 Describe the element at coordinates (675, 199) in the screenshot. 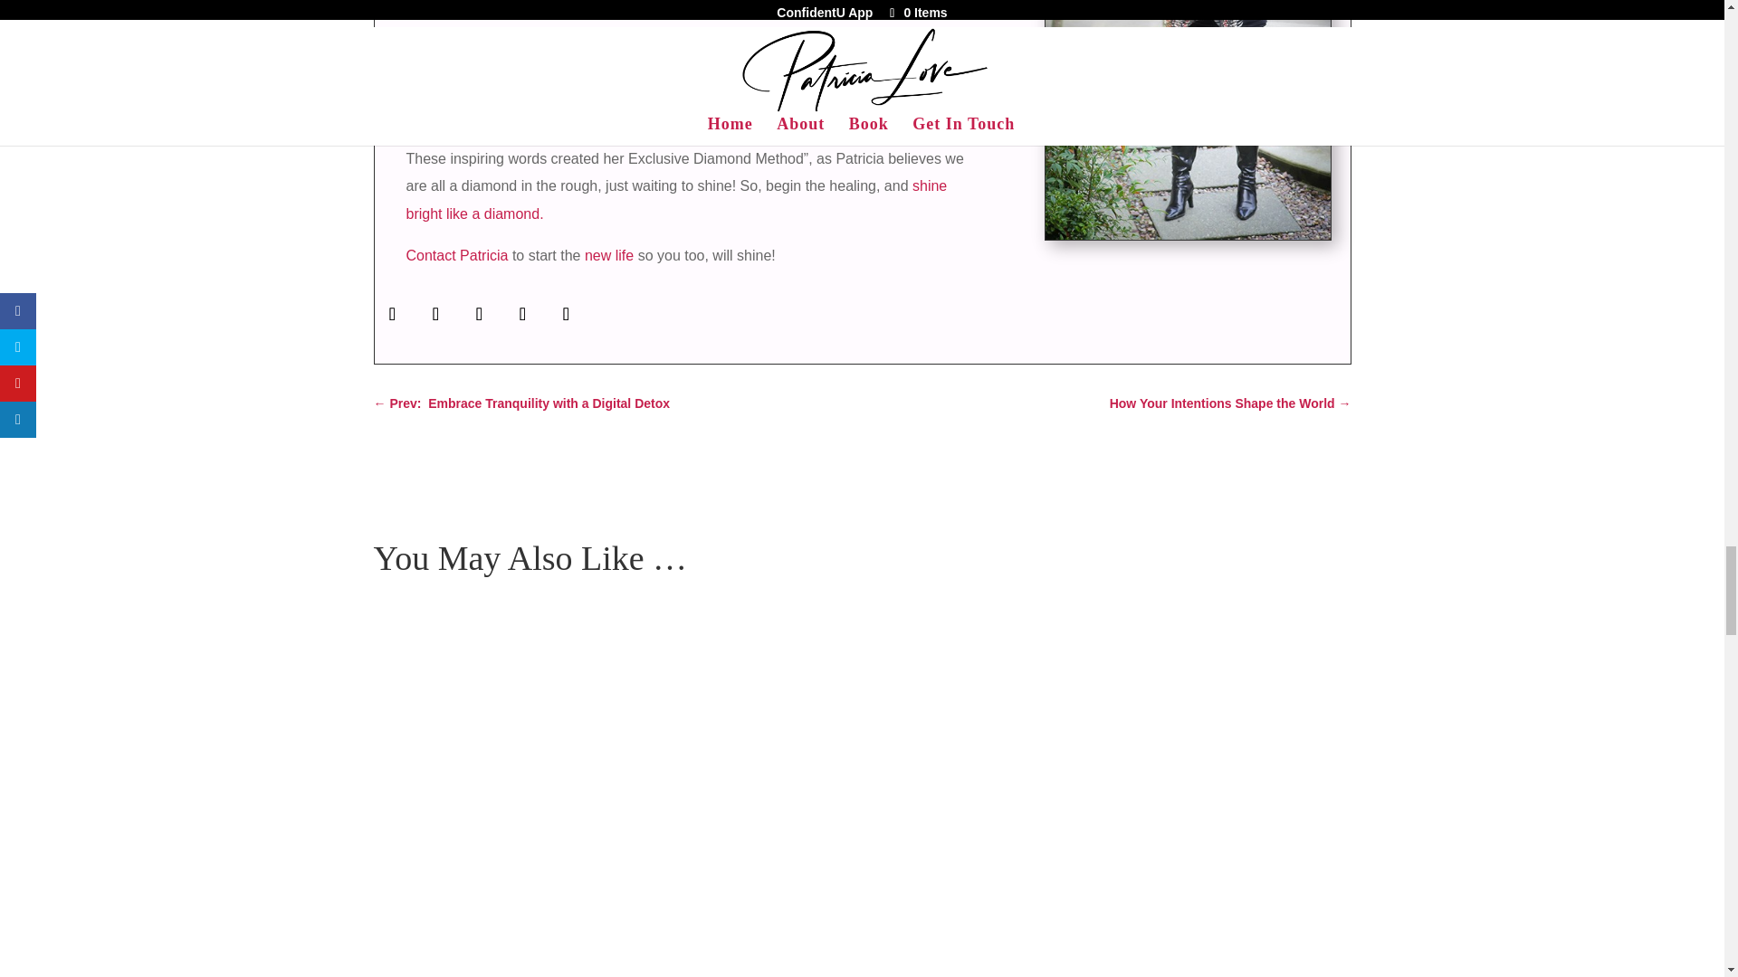

I see `shine bright like a diamond.` at that location.